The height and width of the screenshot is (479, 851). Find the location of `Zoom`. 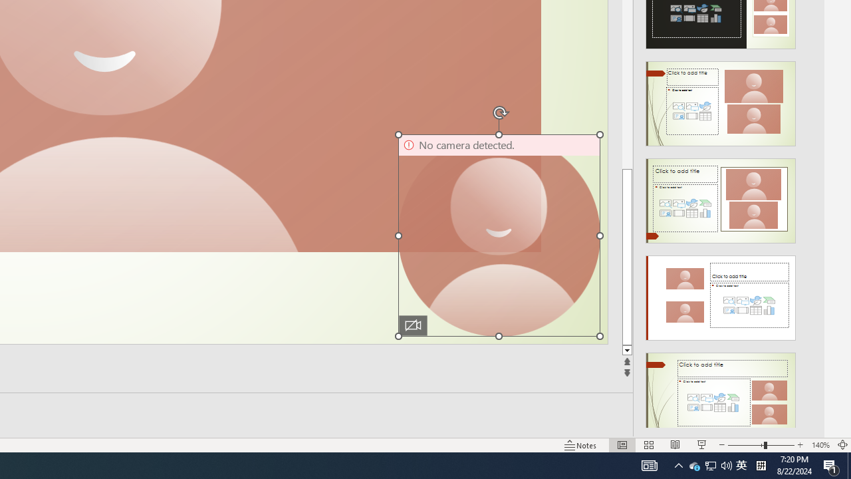

Zoom is located at coordinates (761, 444).